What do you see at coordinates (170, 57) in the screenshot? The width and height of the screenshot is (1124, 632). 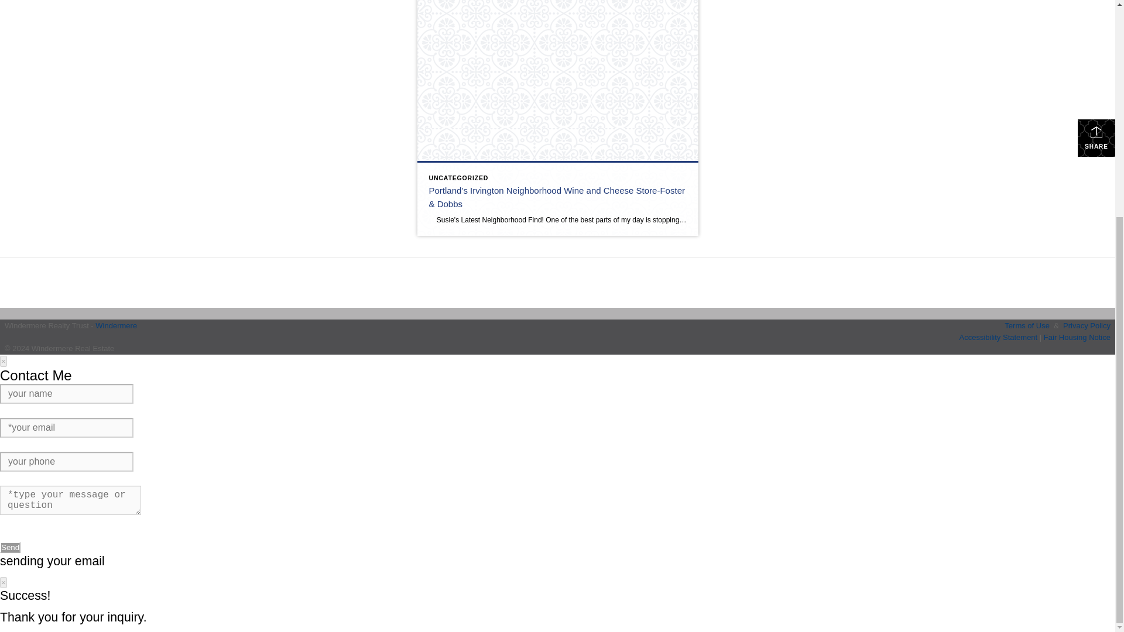 I see `Goose Hollow Area` at bounding box center [170, 57].